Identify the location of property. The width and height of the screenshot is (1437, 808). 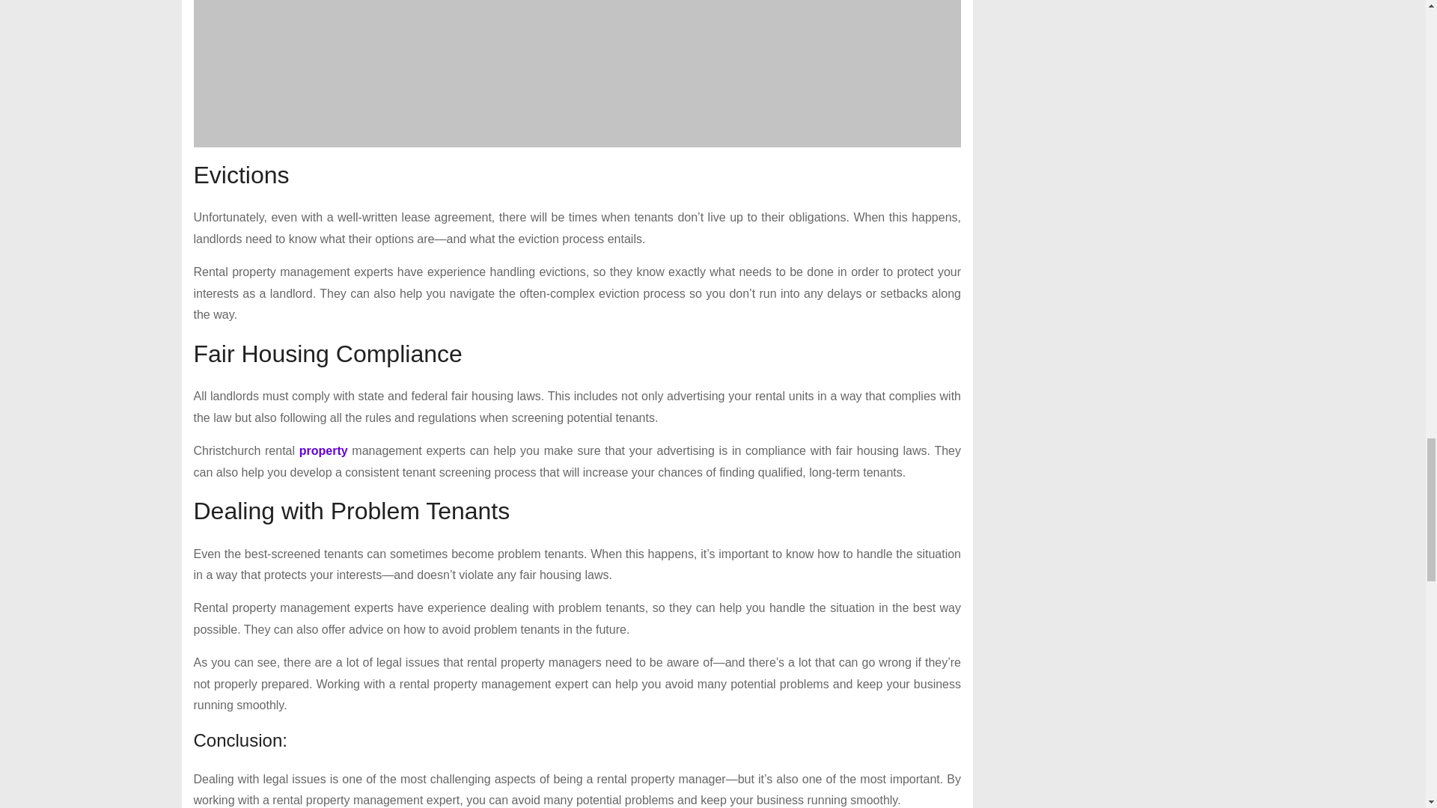
(323, 450).